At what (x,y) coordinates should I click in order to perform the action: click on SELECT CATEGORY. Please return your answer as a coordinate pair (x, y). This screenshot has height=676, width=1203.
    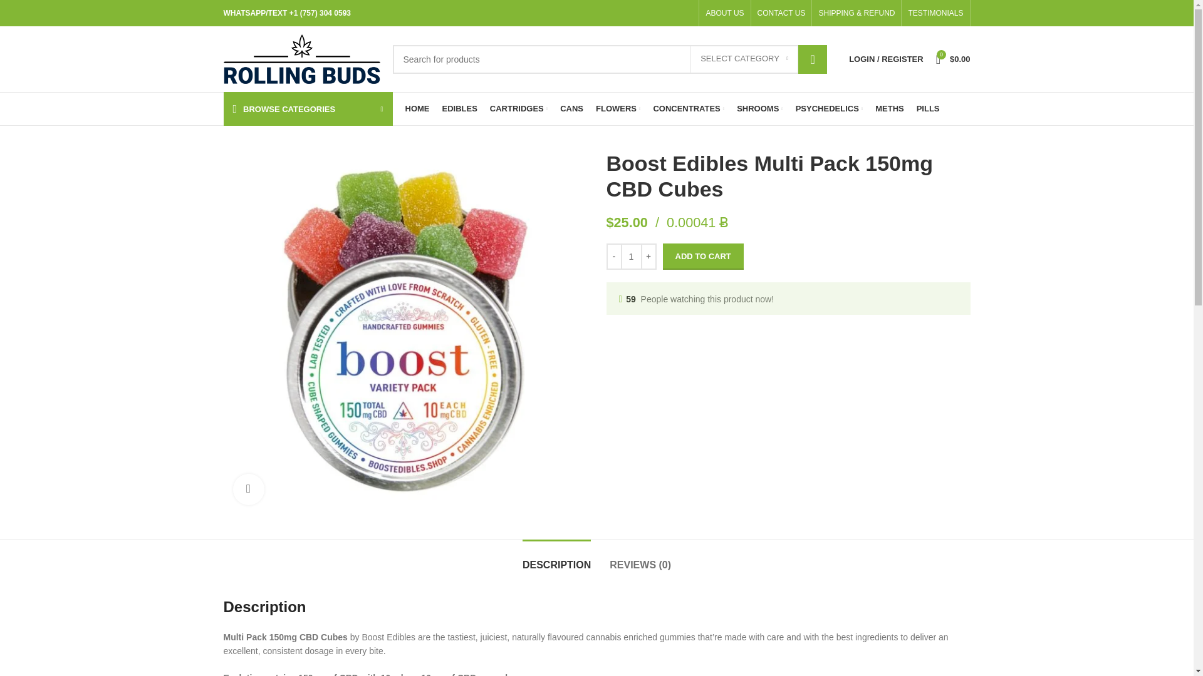
    Looking at the image, I should click on (744, 59).